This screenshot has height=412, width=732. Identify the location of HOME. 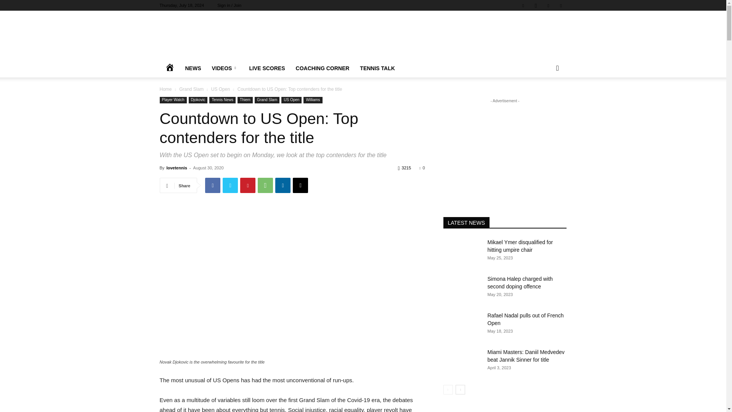
(169, 68).